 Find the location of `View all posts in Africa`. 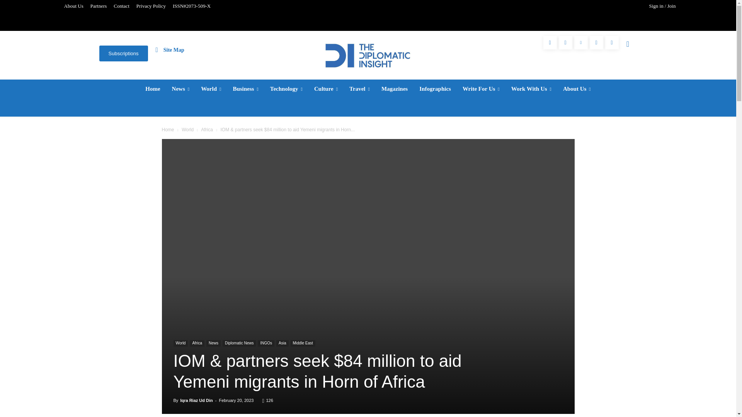

View all posts in Africa is located at coordinates (207, 130).